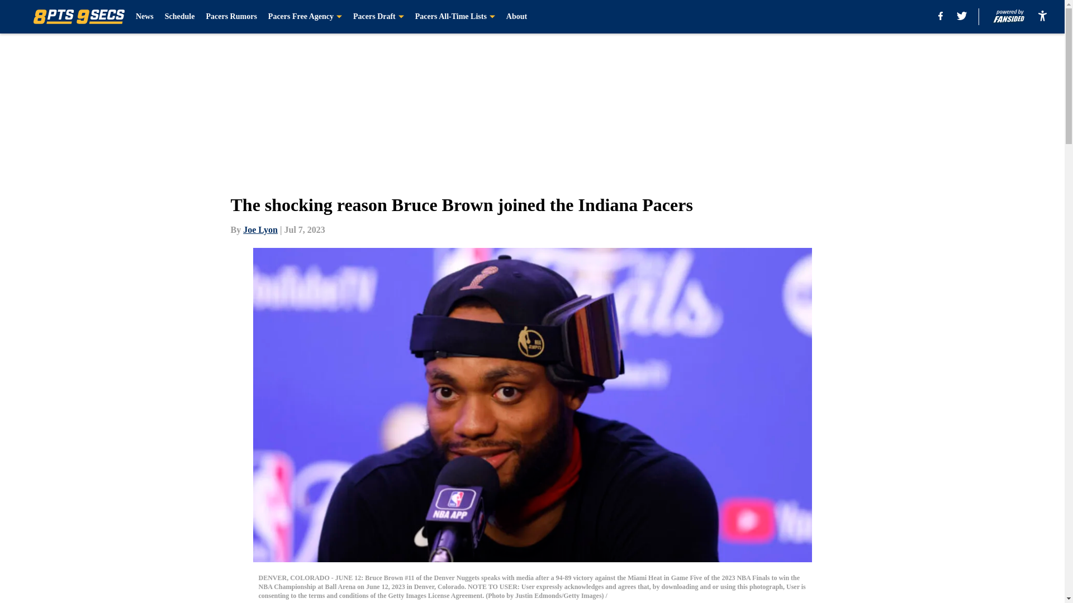  What do you see at coordinates (231, 17) in the screenshot?
I see `Pacers Rumors` at bounding box center [231, 17].